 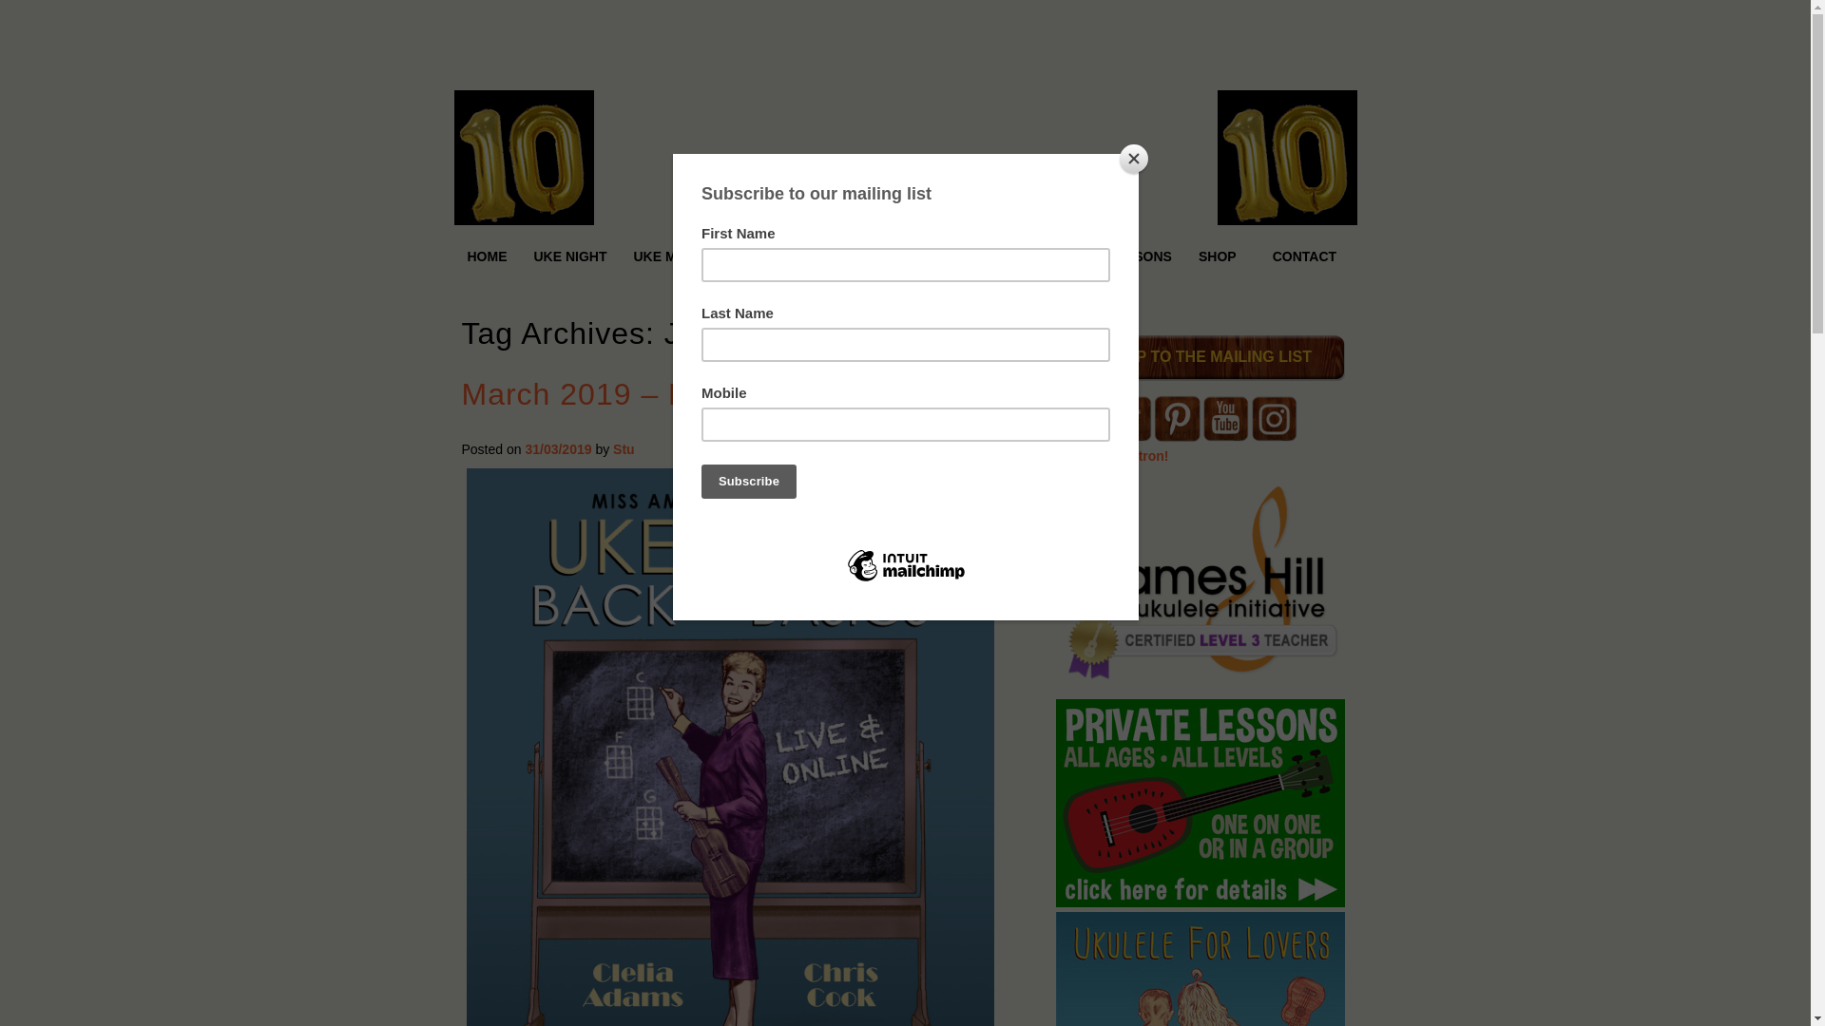 I want to click on Visit Us On Instagram, so click(x=1273, y=437).